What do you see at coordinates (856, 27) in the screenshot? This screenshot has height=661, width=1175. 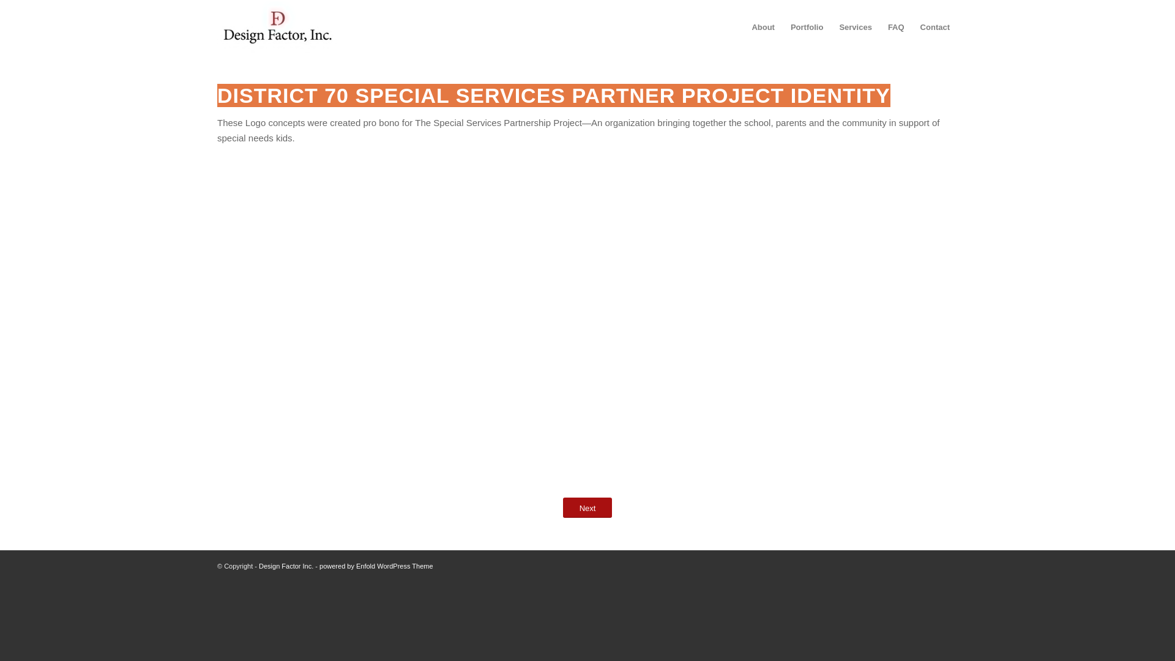 I see `Services` at bounding box center [856, 27].